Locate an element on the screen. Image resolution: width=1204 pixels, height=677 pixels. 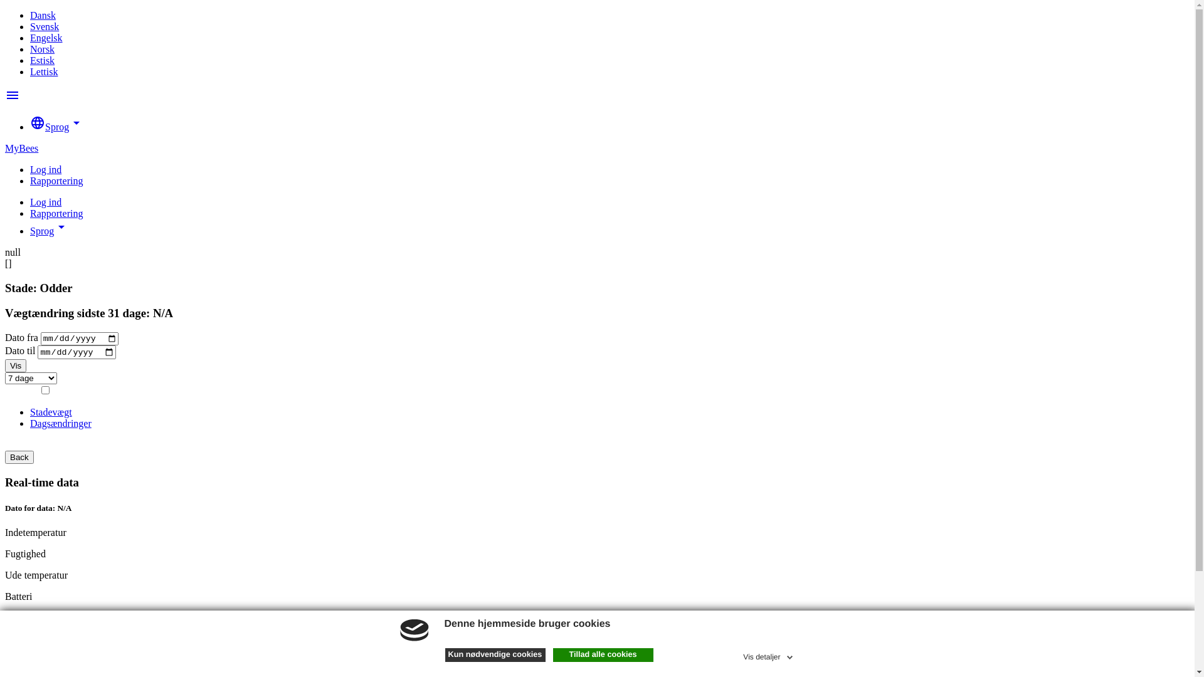
Estisk is located at coordinates (43, 60).